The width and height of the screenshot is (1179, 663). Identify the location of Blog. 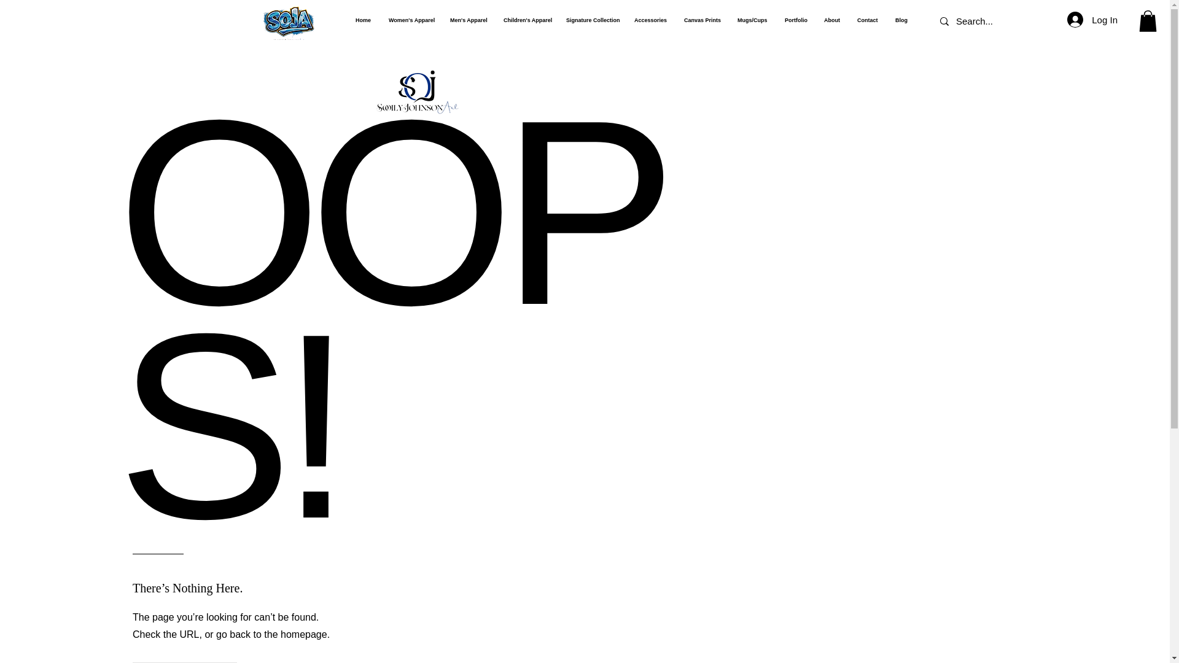
(901, 20).